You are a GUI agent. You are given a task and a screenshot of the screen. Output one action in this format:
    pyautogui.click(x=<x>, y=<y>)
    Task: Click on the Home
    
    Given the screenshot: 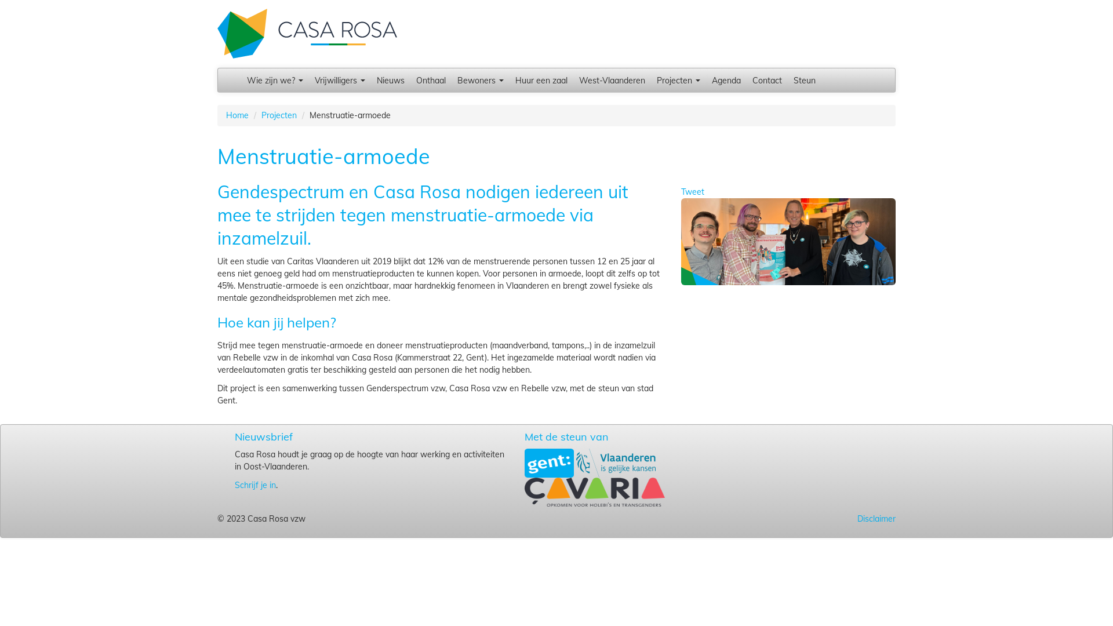 What is the action you would take?
    pyautogui.click(x=307, y=33)
    